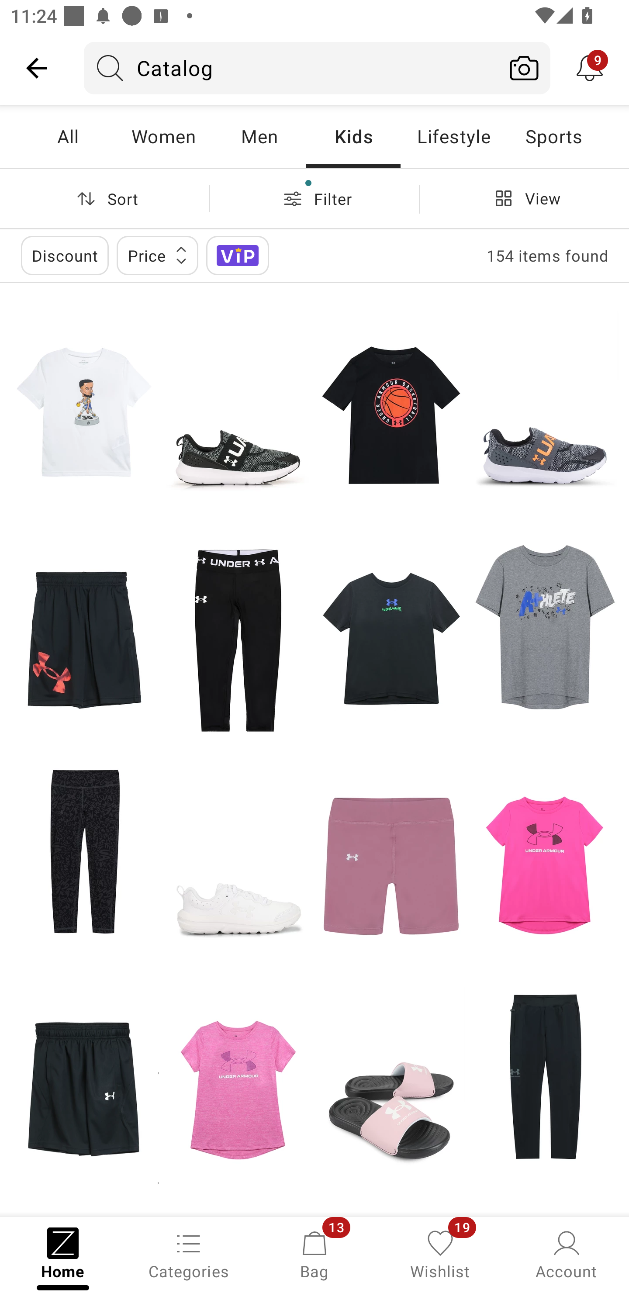 The width and height of the screenshot is (629, 1293). Describe the element at coordinates (314, 198) in the screenshot. I see `Filter` at that location.